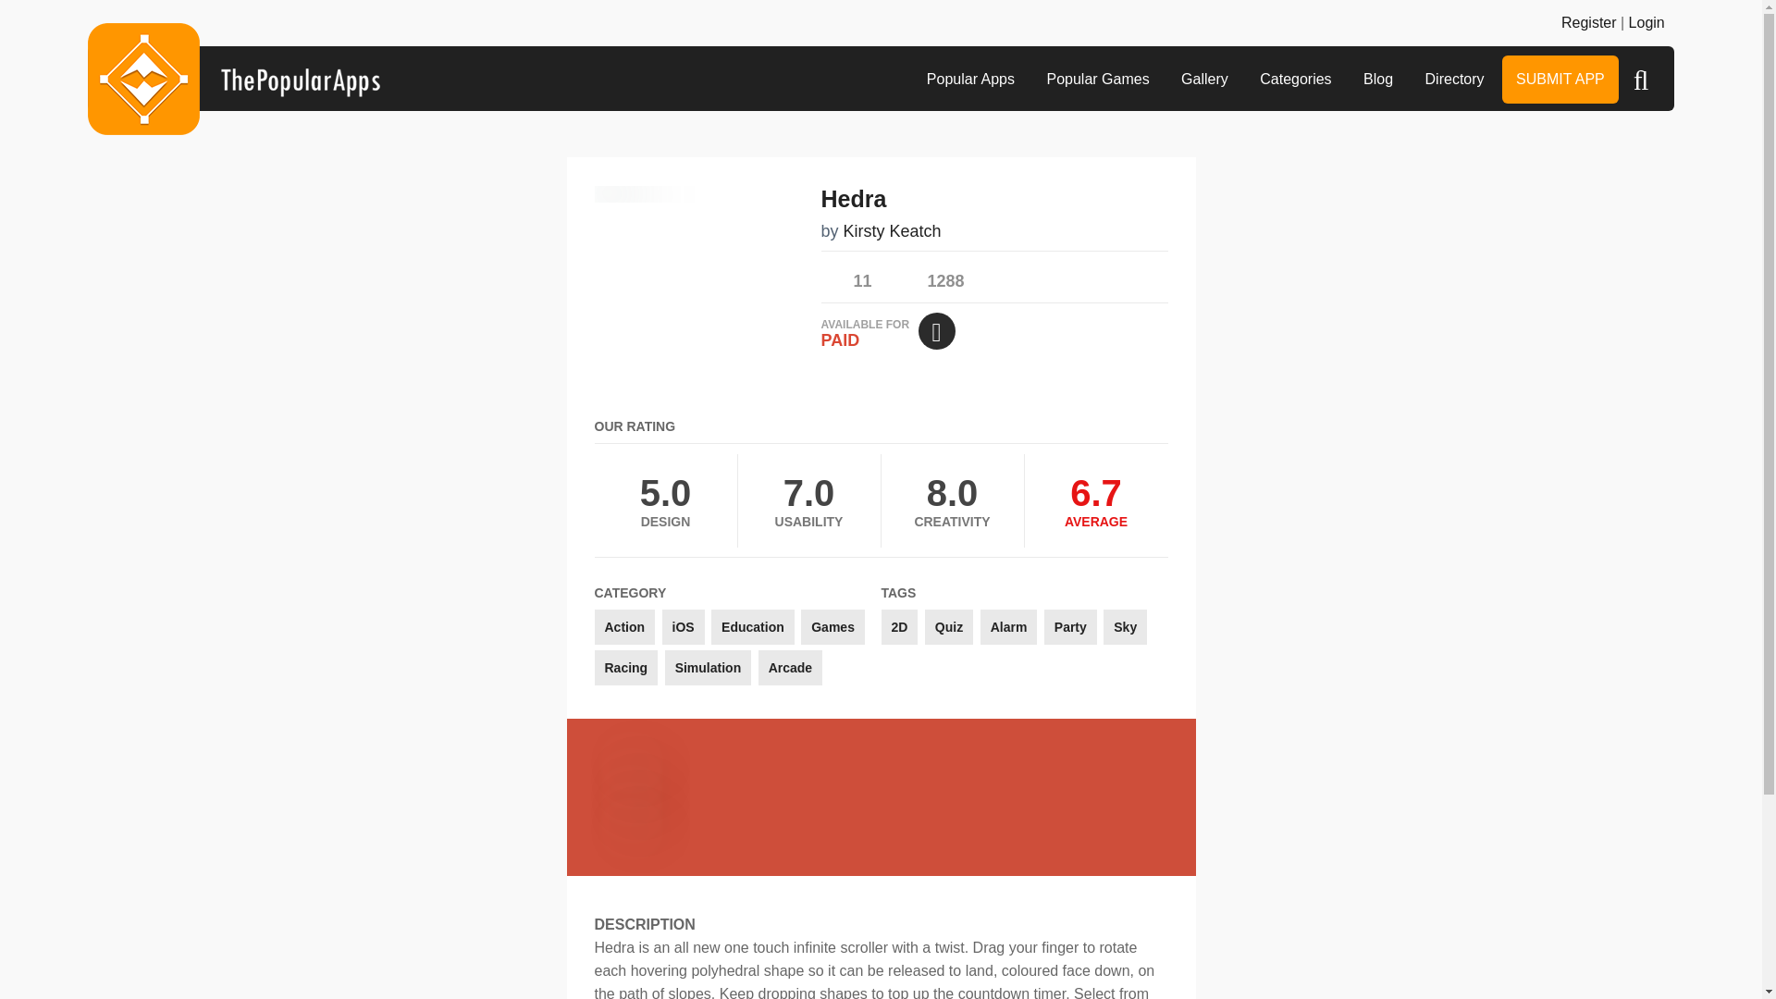 The height and width of the screenshot is (999, 1776). I want to click on Blog, so click(1378, 80).